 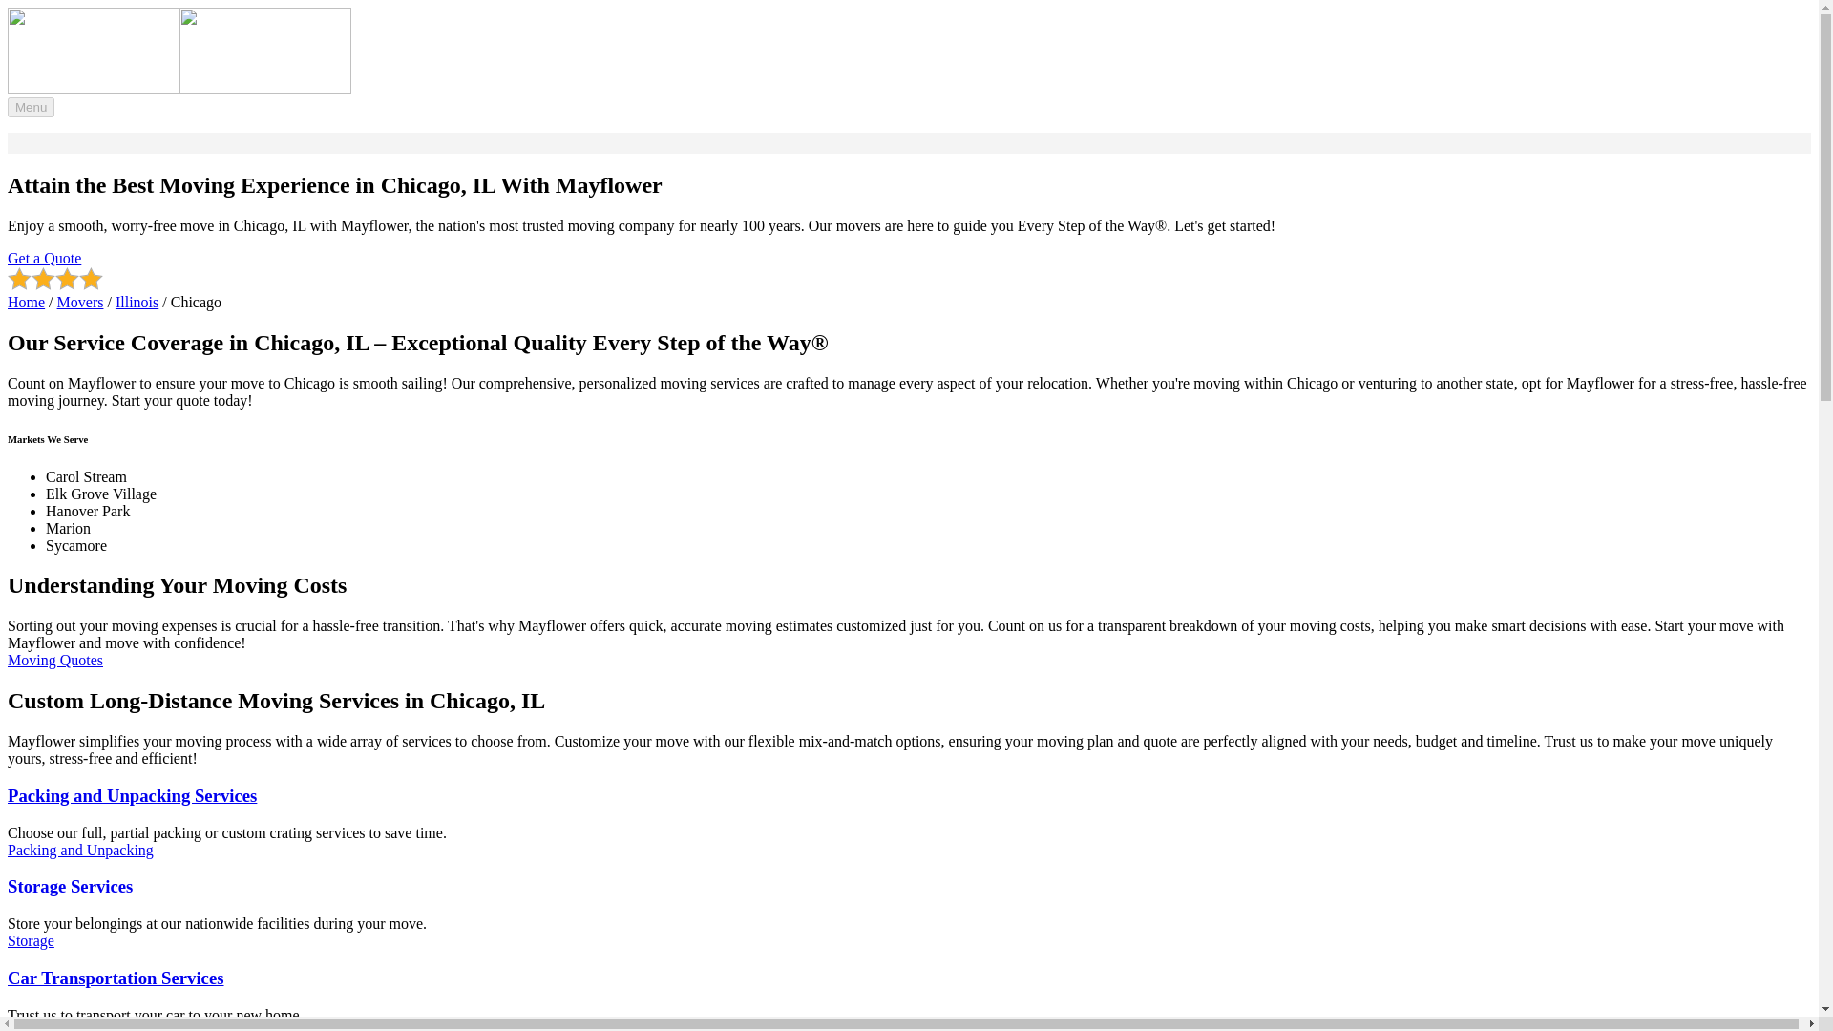 I want to click on Illinois, so click(x=136, y=302).